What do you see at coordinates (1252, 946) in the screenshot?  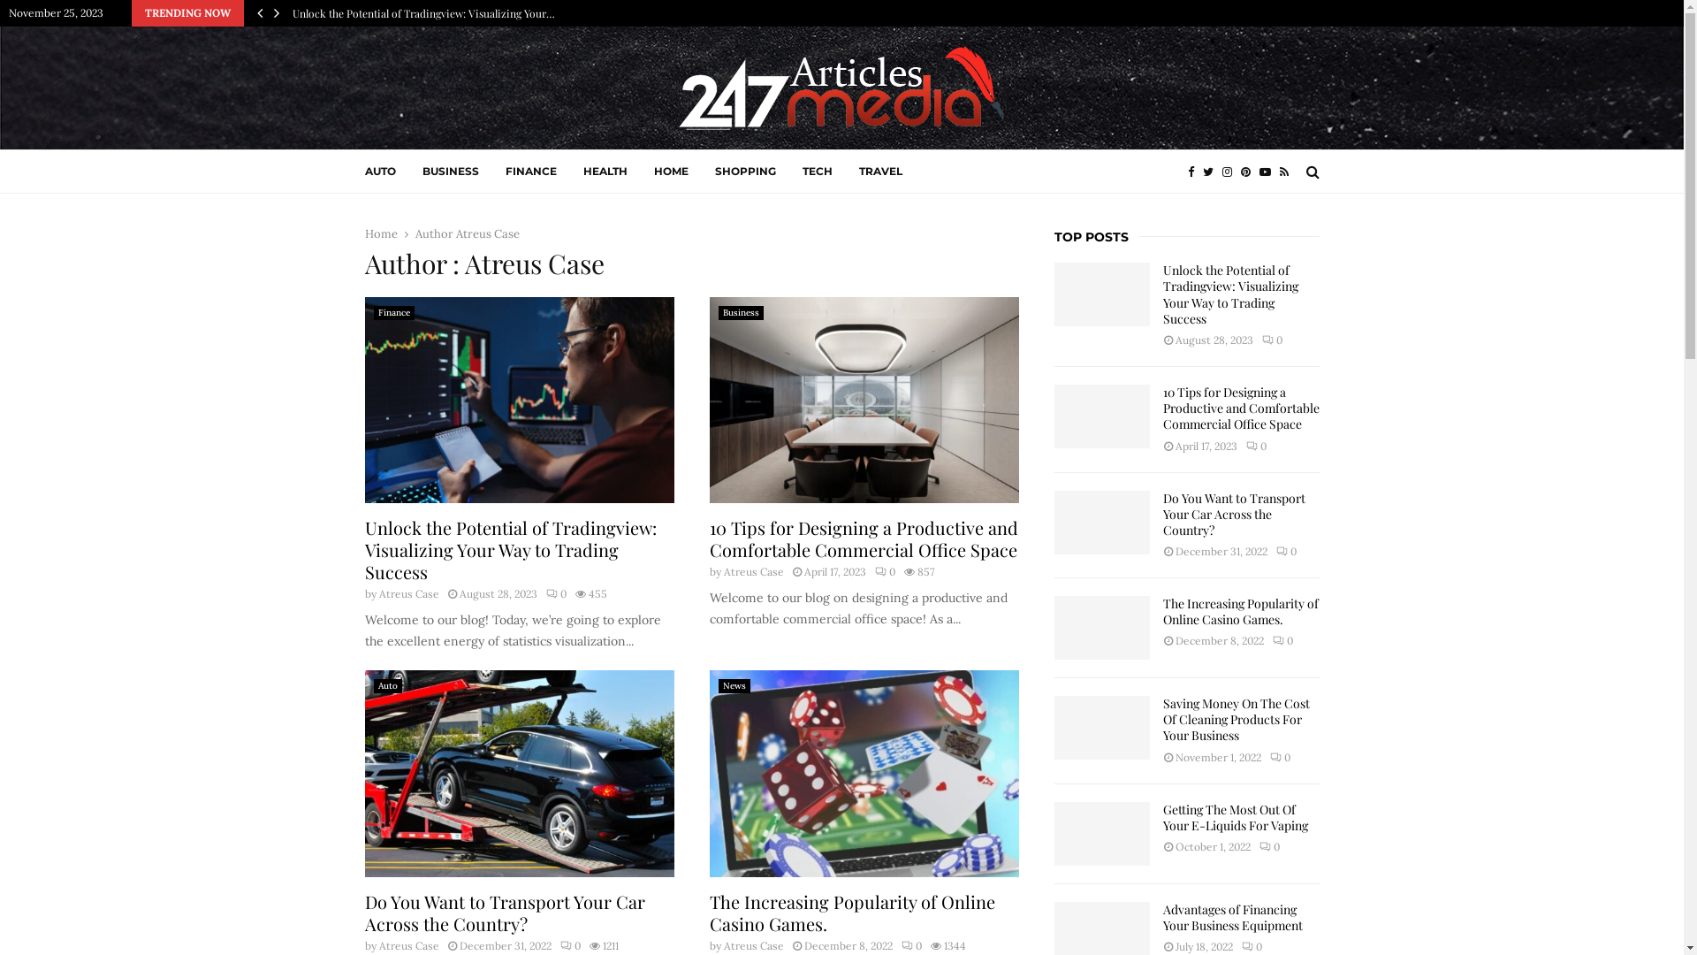 I see `0` at bounding box center [1252, 946].